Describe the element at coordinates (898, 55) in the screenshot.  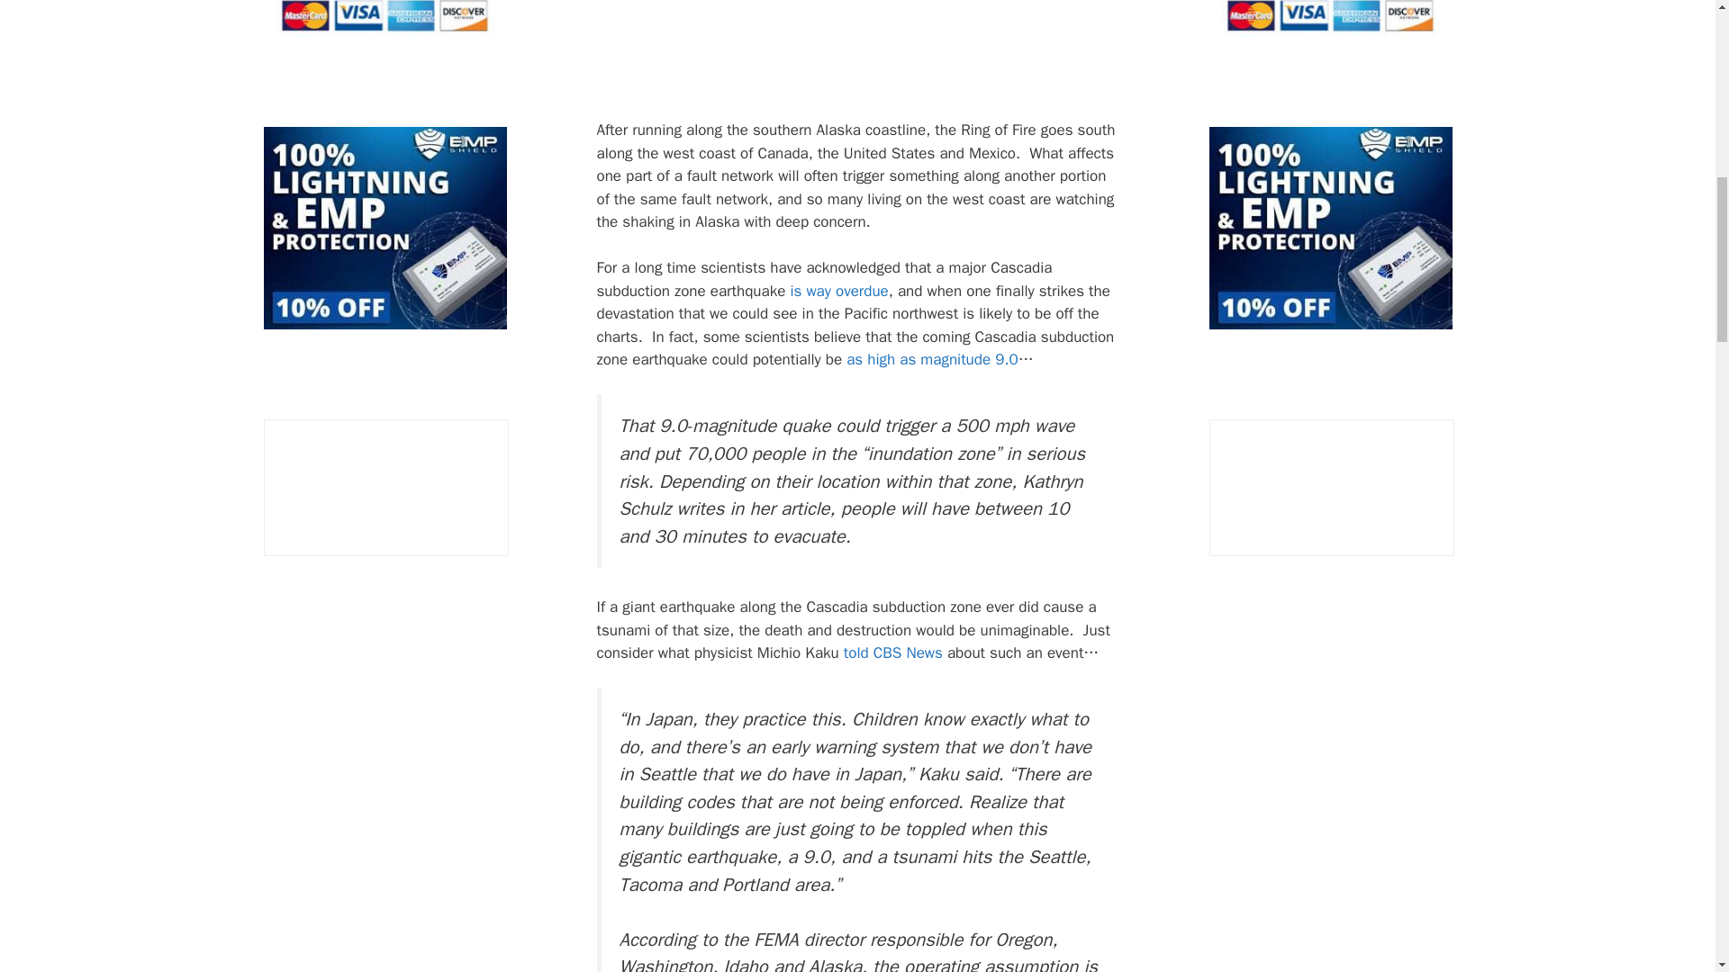
I see `Advertisement` at that location.